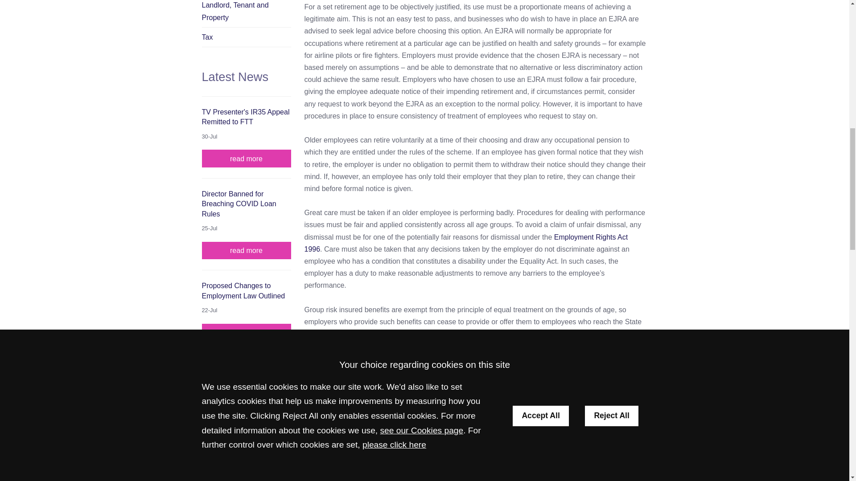 This screenshot has height=481, width=856. Describe the element at coordinates (246, 13) in the screenshot. I see `Landlord, Tenant and Property` at that location.